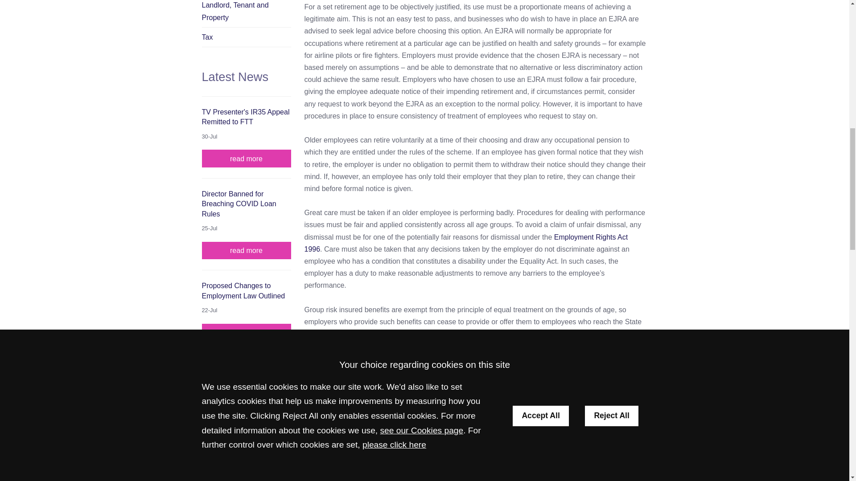 This screenshot has height=481, width=856. Describe the element at coordinates (246, 13) in the screenshot. I see `Landlord, Tenant and Property` at that location.